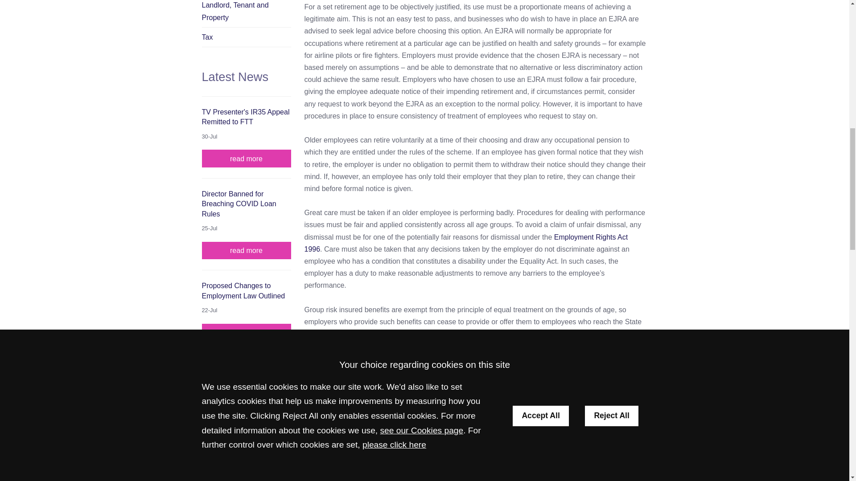 This screenshot has height=481, width=856. Describe the element at coordinates (246, 13) in the screenshot. I see `Landlord, Tenant and Property` at that location.